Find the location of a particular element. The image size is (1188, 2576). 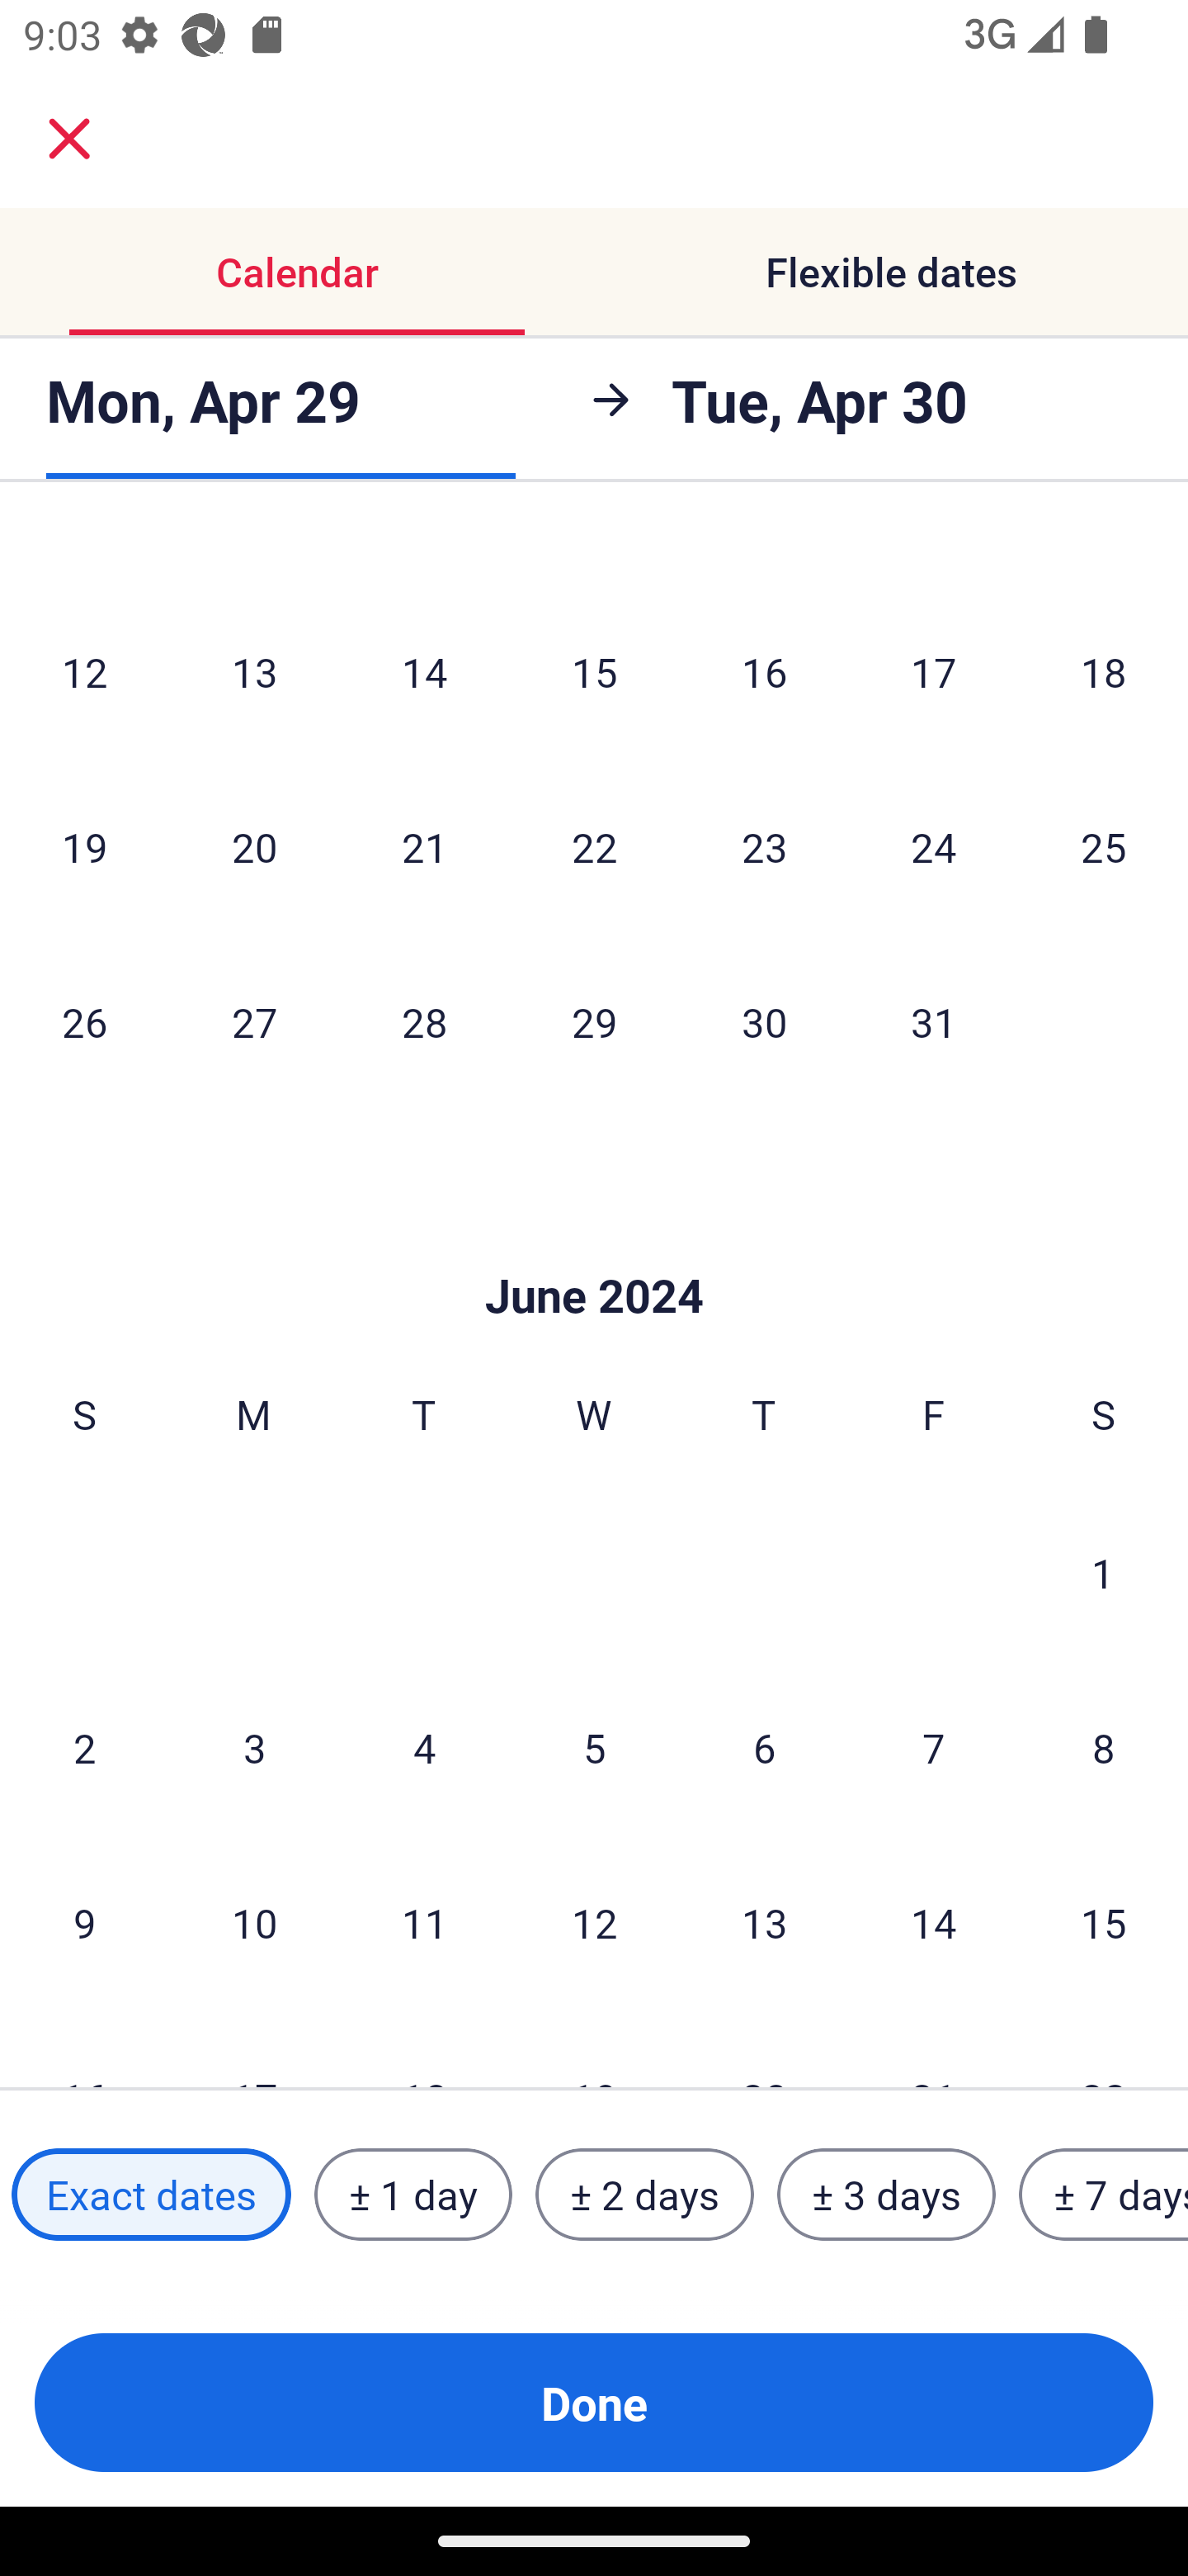

27 Monday, May 27, 2024 is located at coordinates (254, 1020).